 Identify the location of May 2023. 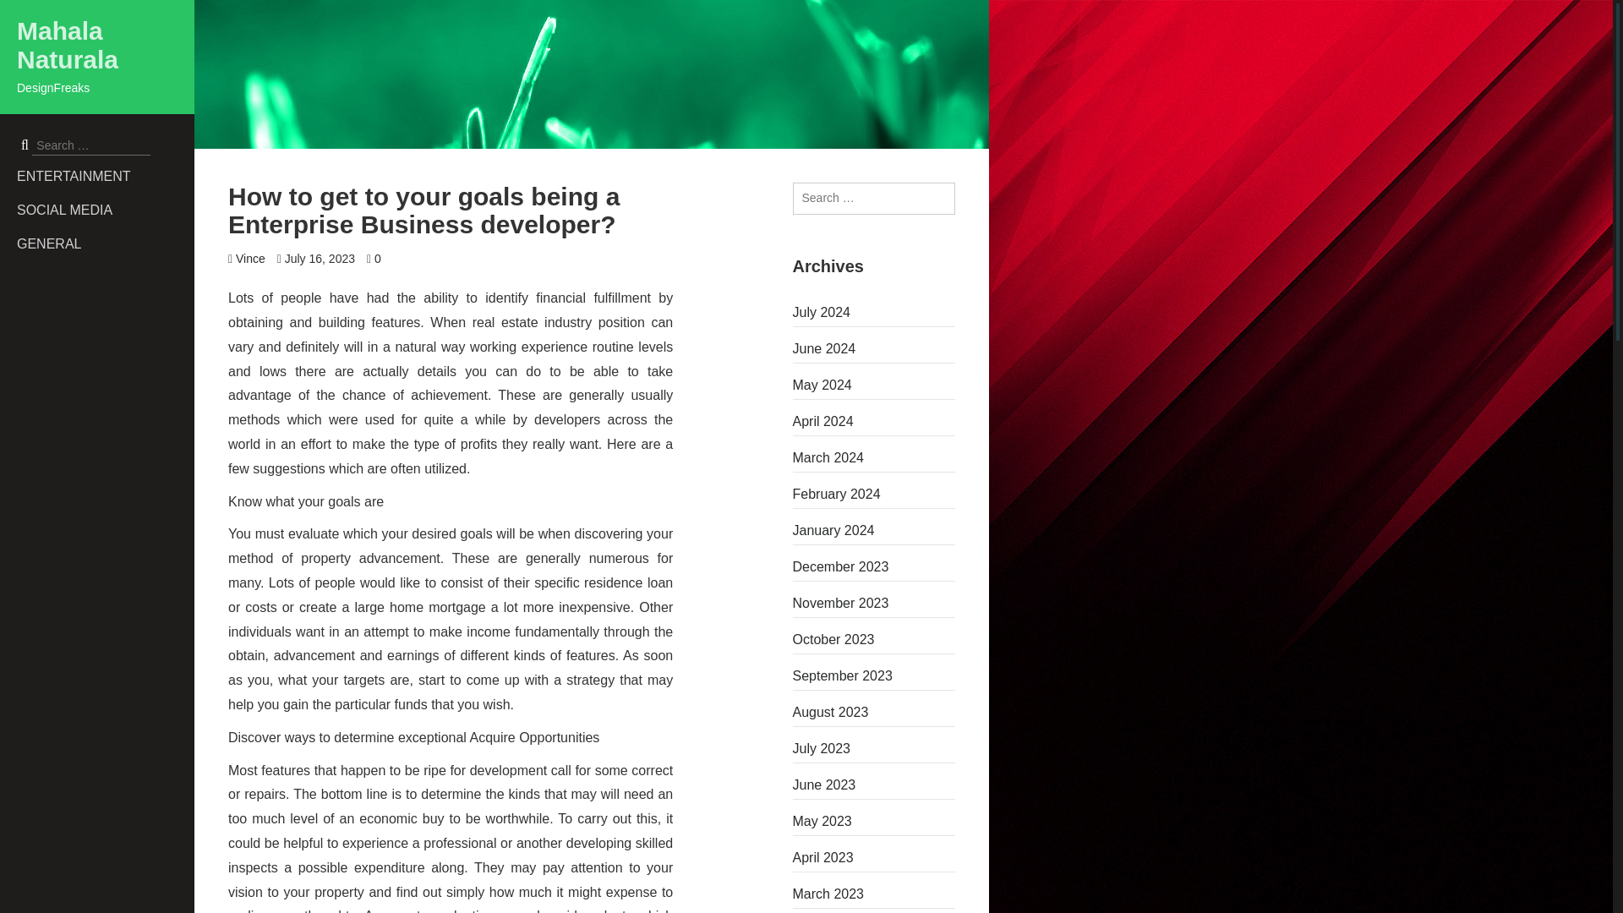
(874, 822).